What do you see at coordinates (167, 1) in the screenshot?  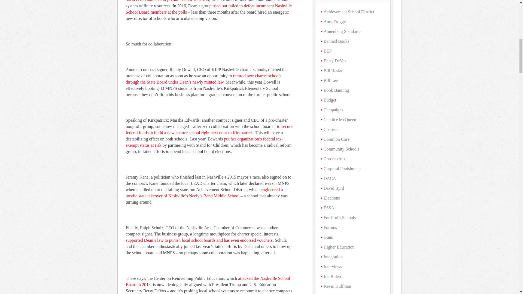 I see `backers of charters and private-school vouchers` at bounding box center [167, 1].